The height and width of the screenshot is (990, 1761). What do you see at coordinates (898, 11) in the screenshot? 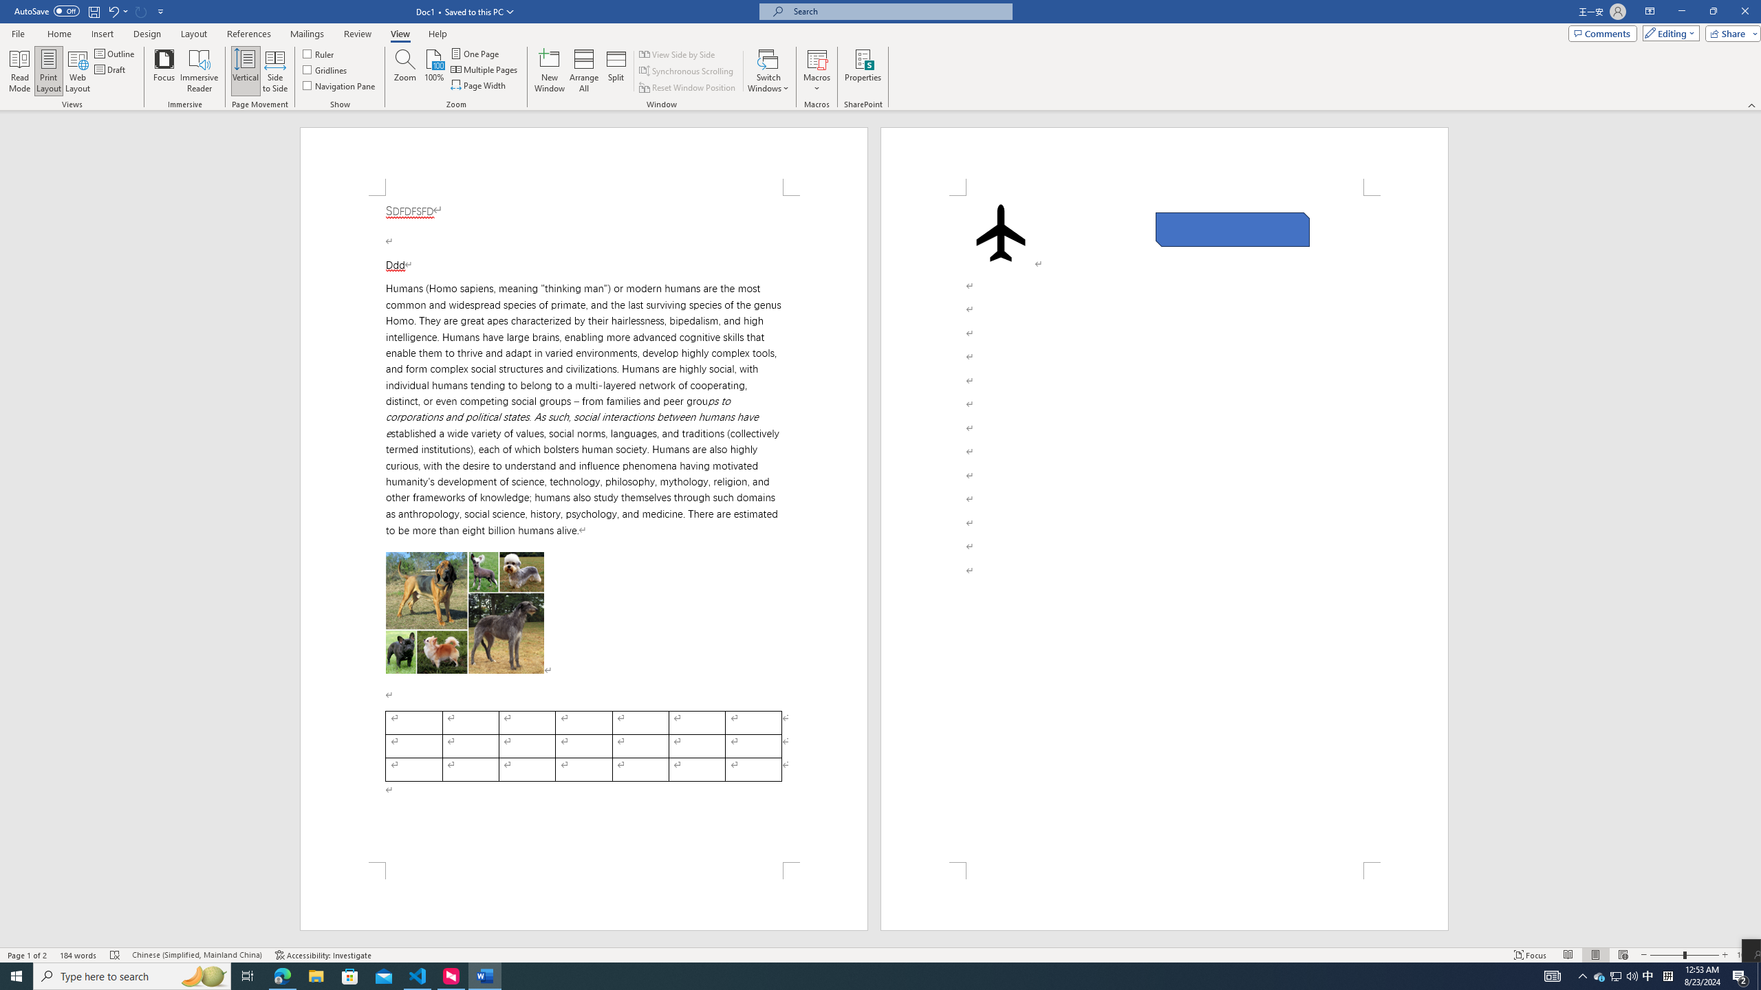
I see `Microsoft search` at bounding box center [898, 11].